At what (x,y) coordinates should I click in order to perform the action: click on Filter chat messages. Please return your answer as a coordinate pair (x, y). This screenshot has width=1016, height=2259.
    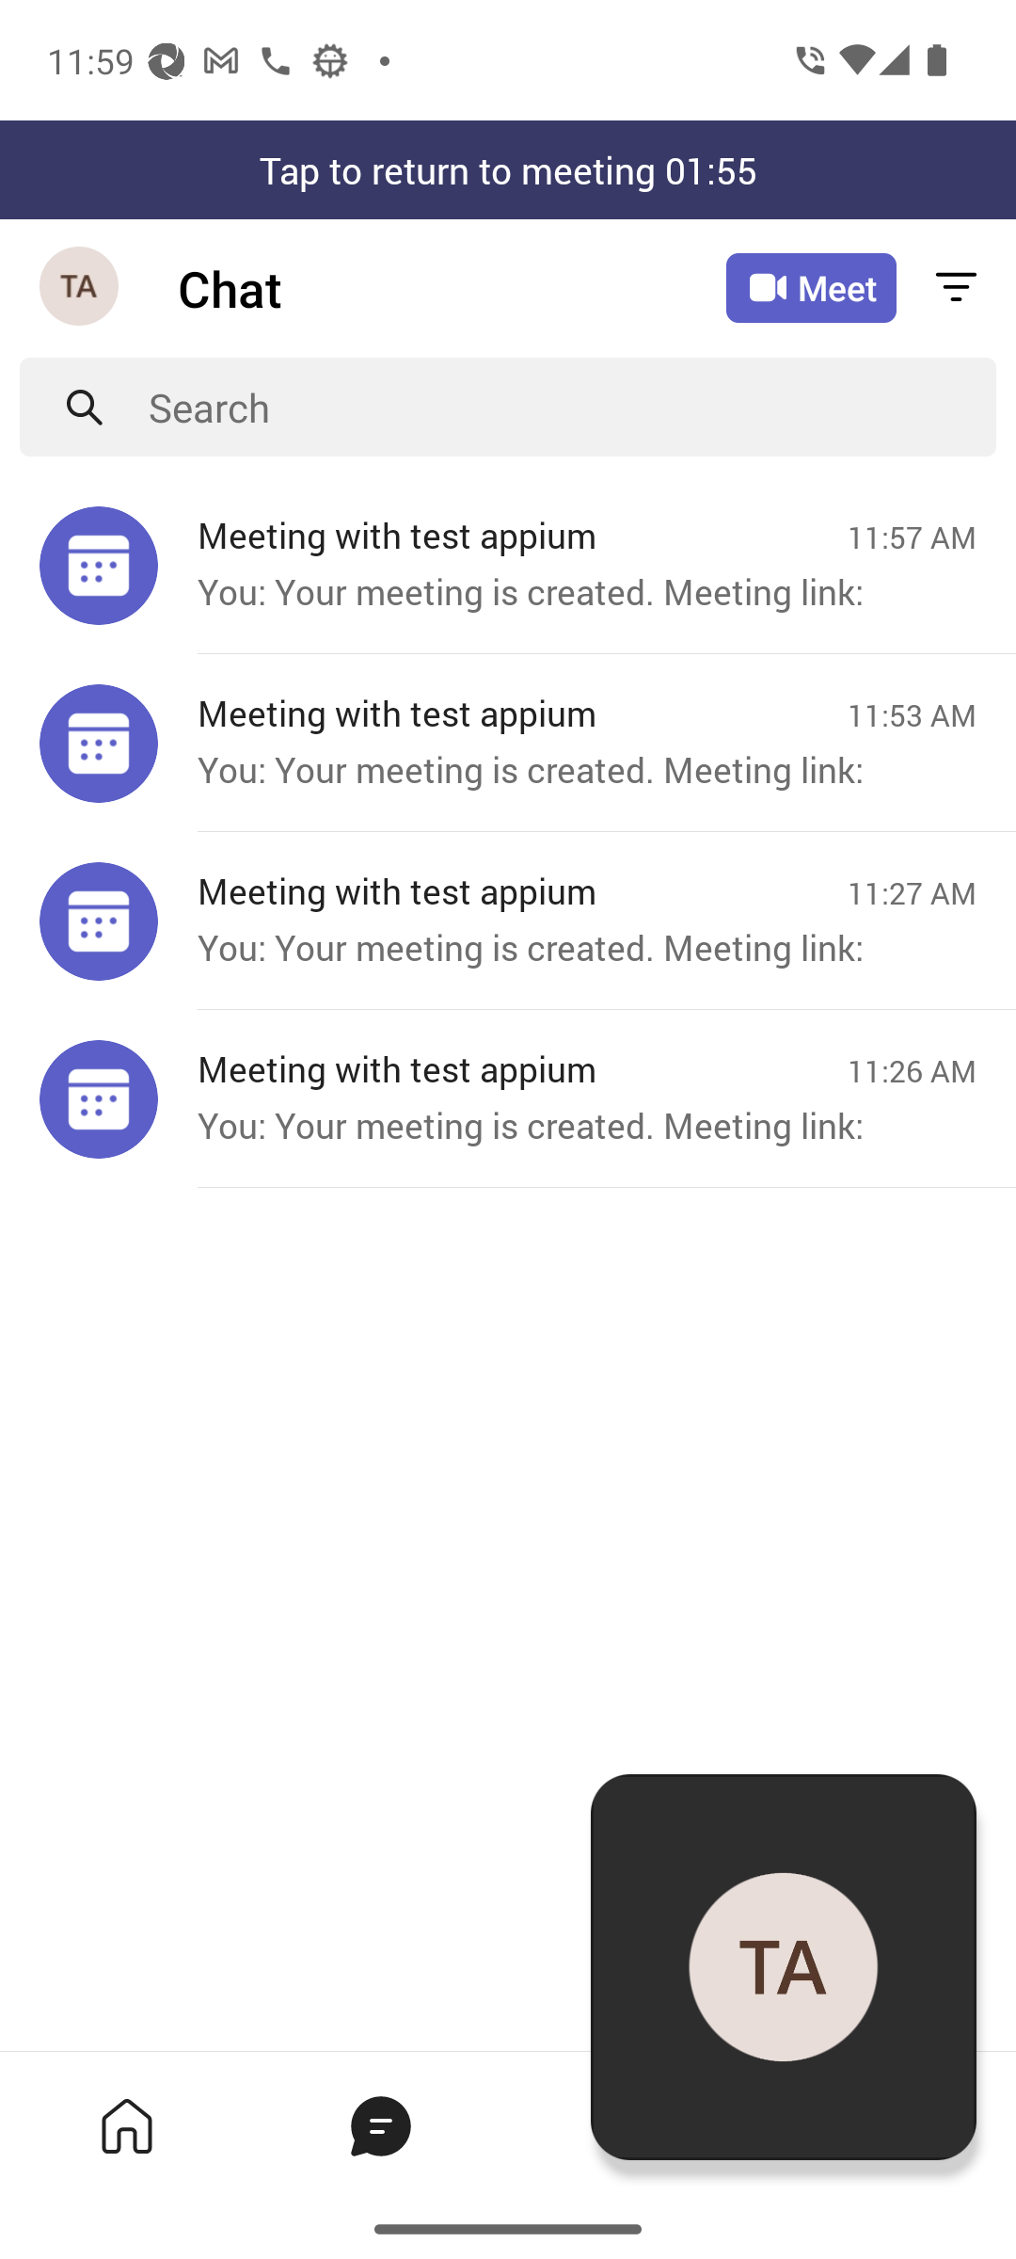
    Looking at the image, I should click on (956, 288).